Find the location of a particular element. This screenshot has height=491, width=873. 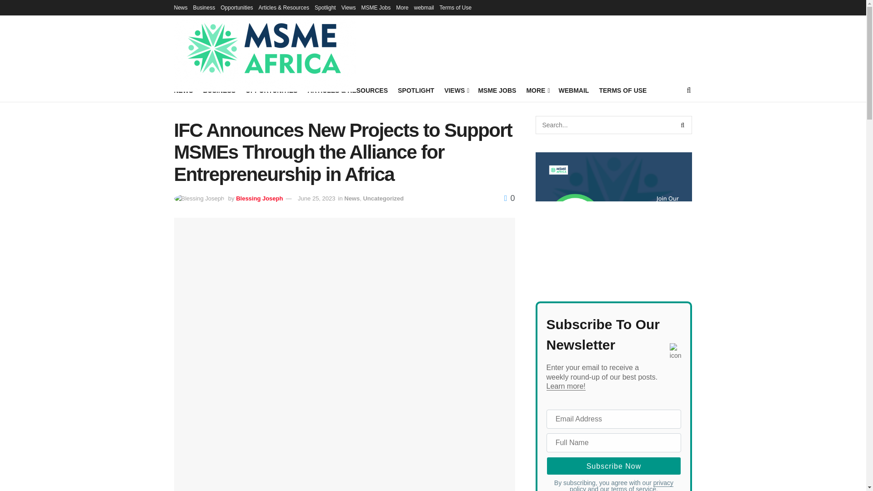

MSME JOBS is located at coordinates (497, 90).